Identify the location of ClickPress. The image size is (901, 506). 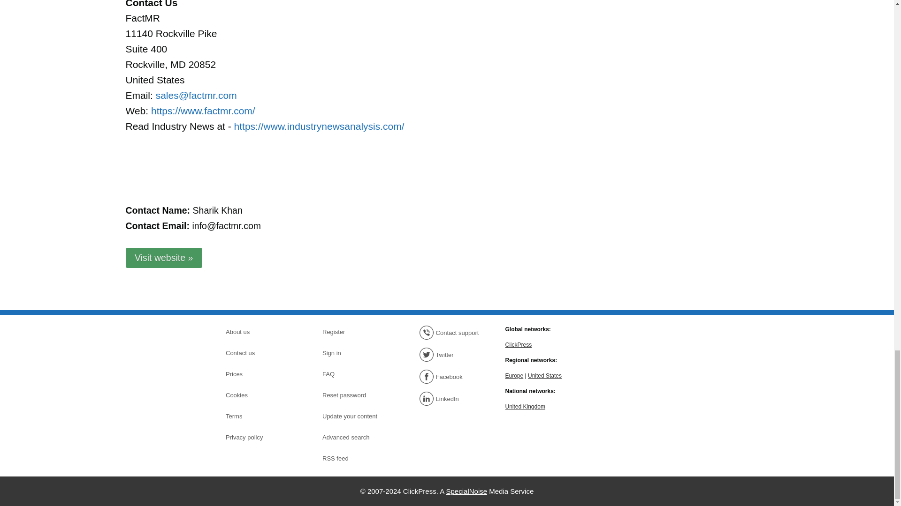
(518, 344).